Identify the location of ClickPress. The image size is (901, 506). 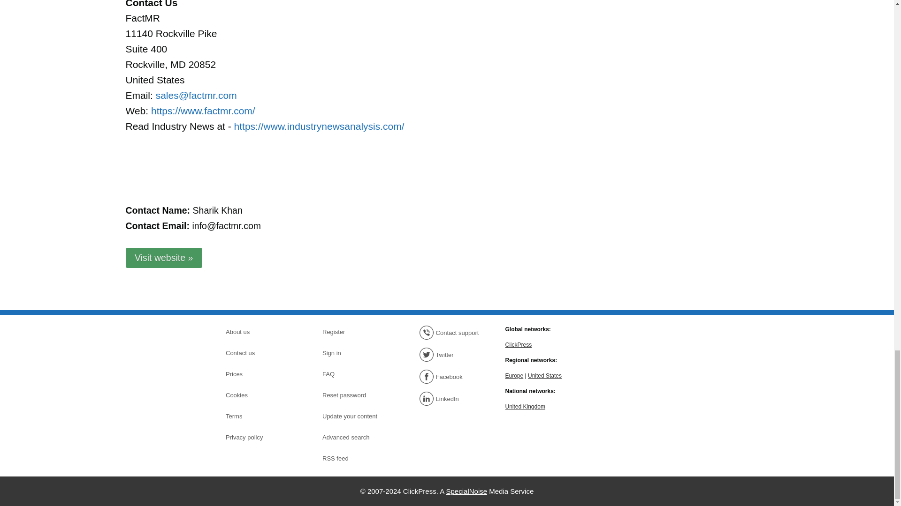
(518, 344).